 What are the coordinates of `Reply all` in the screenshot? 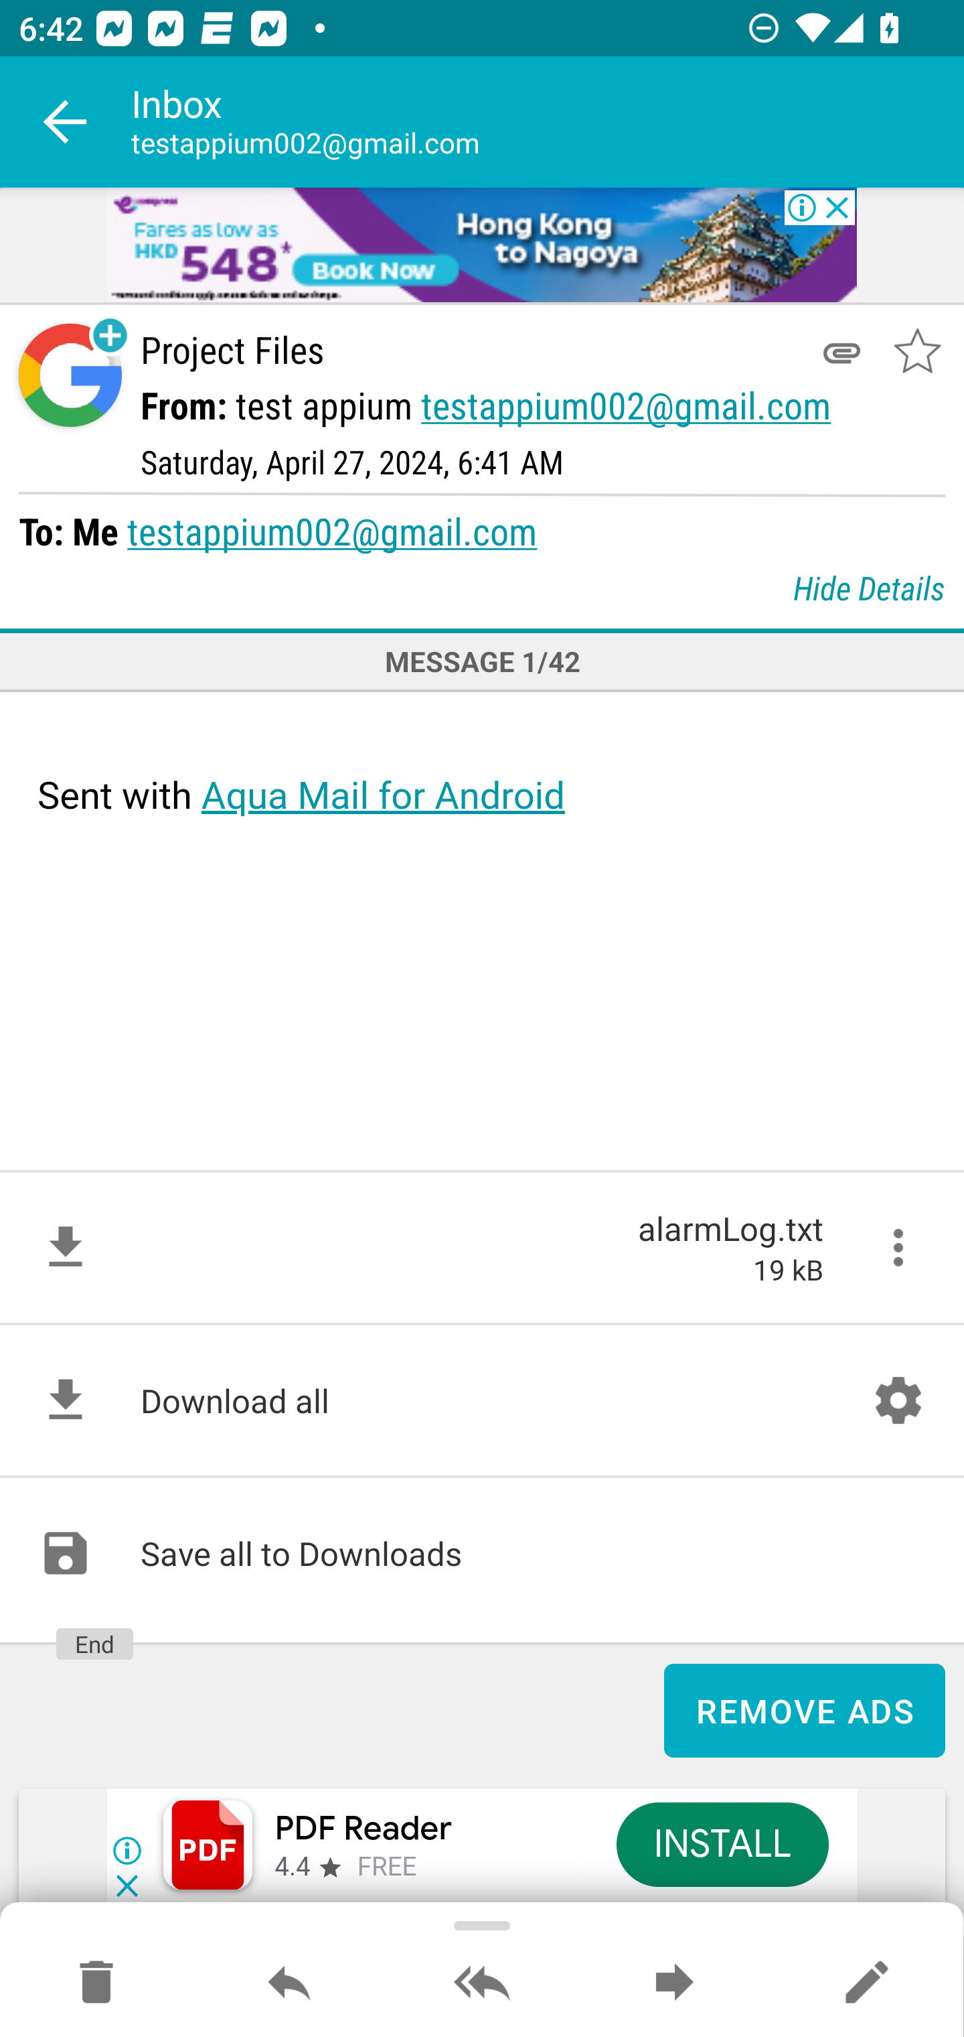 It's located at (482, 1983).